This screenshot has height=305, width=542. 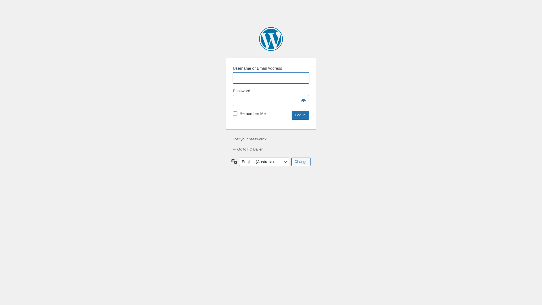 I want to click on Log In, so click(x=300, y=115).